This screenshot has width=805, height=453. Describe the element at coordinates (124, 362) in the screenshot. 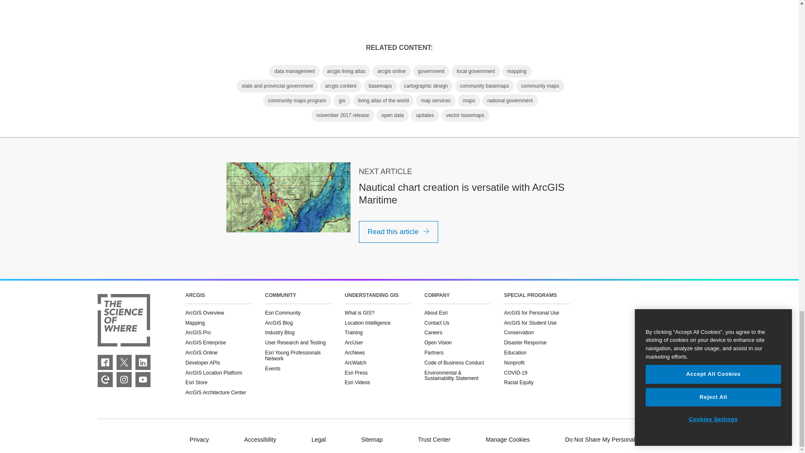

I see `TwitterTwitter` at that location.